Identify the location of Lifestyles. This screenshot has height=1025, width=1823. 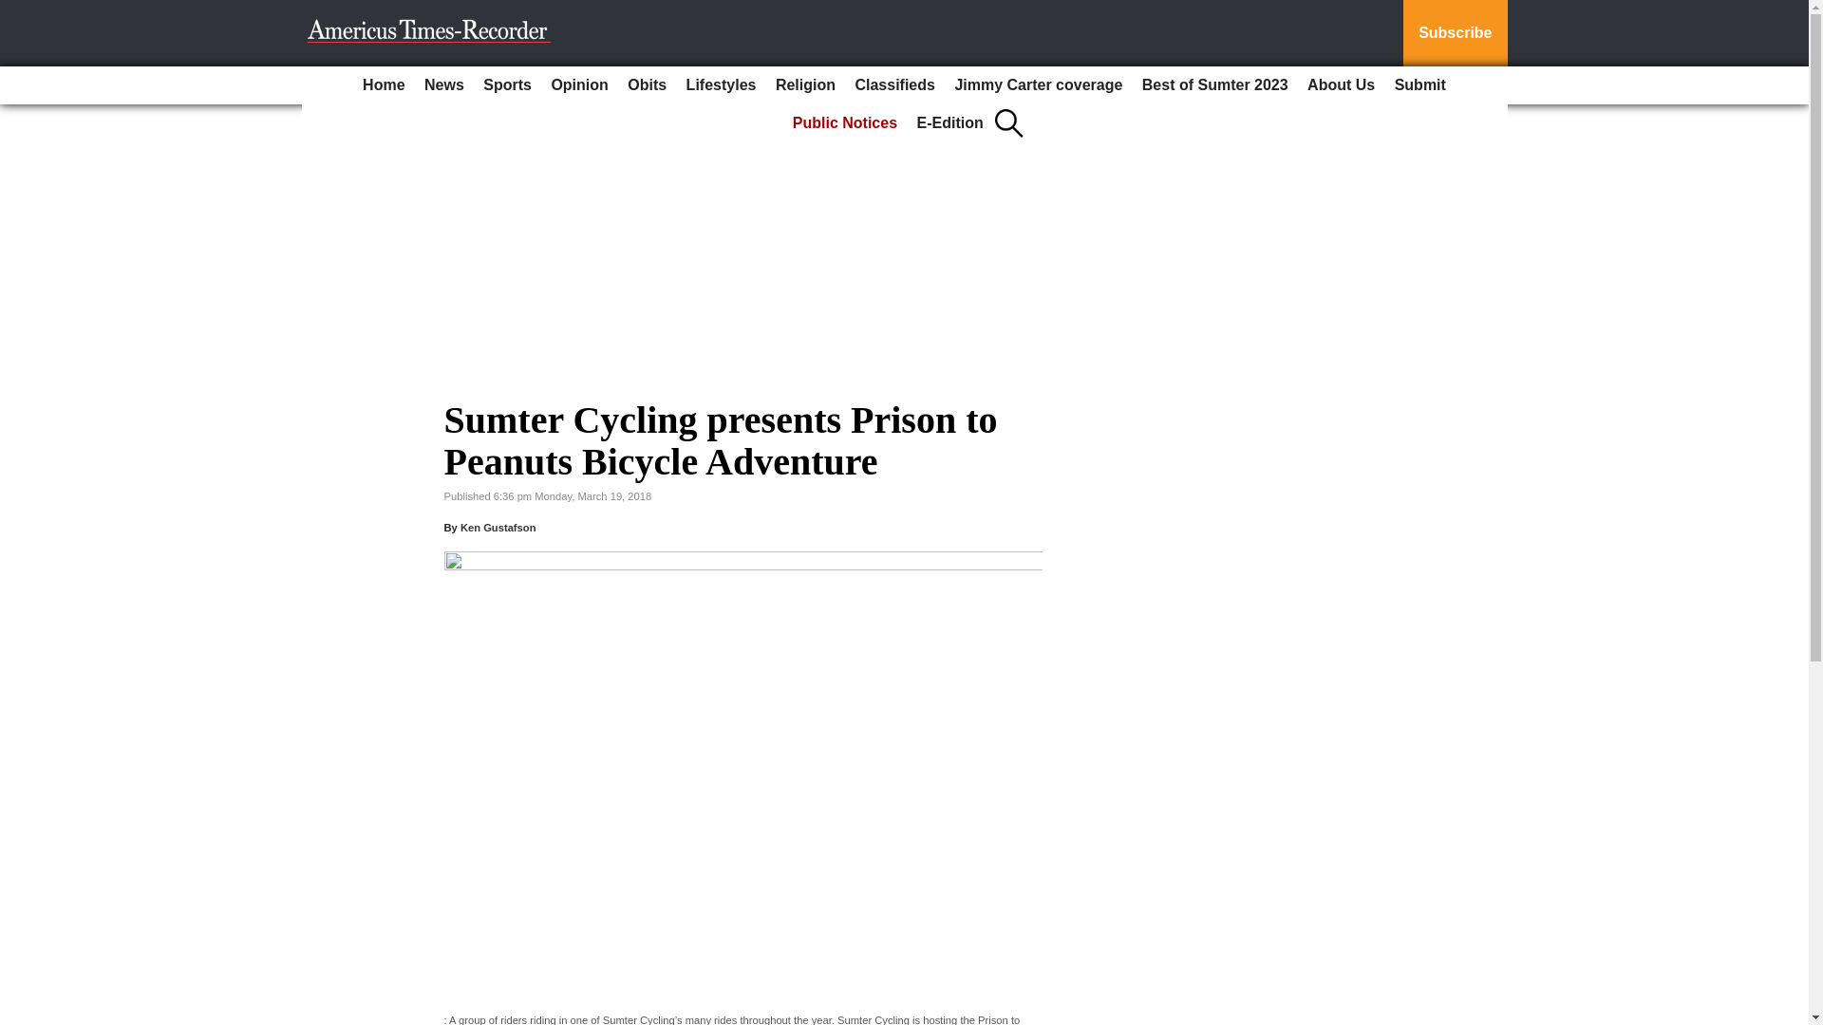
(721, 85).